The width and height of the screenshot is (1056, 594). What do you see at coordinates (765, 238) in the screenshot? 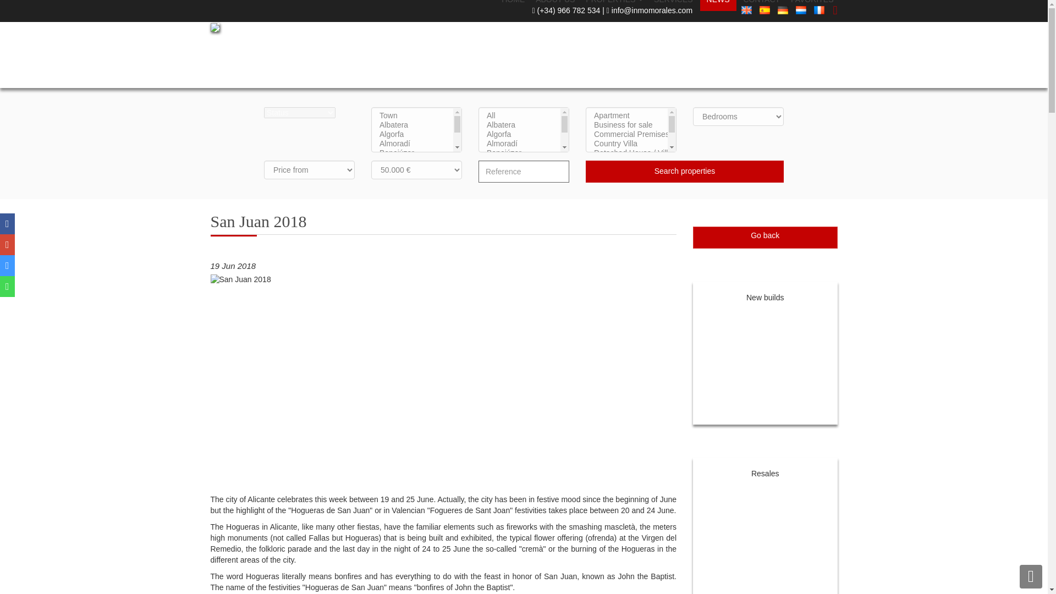
I see `Go back` at bounding box center [765, 238].